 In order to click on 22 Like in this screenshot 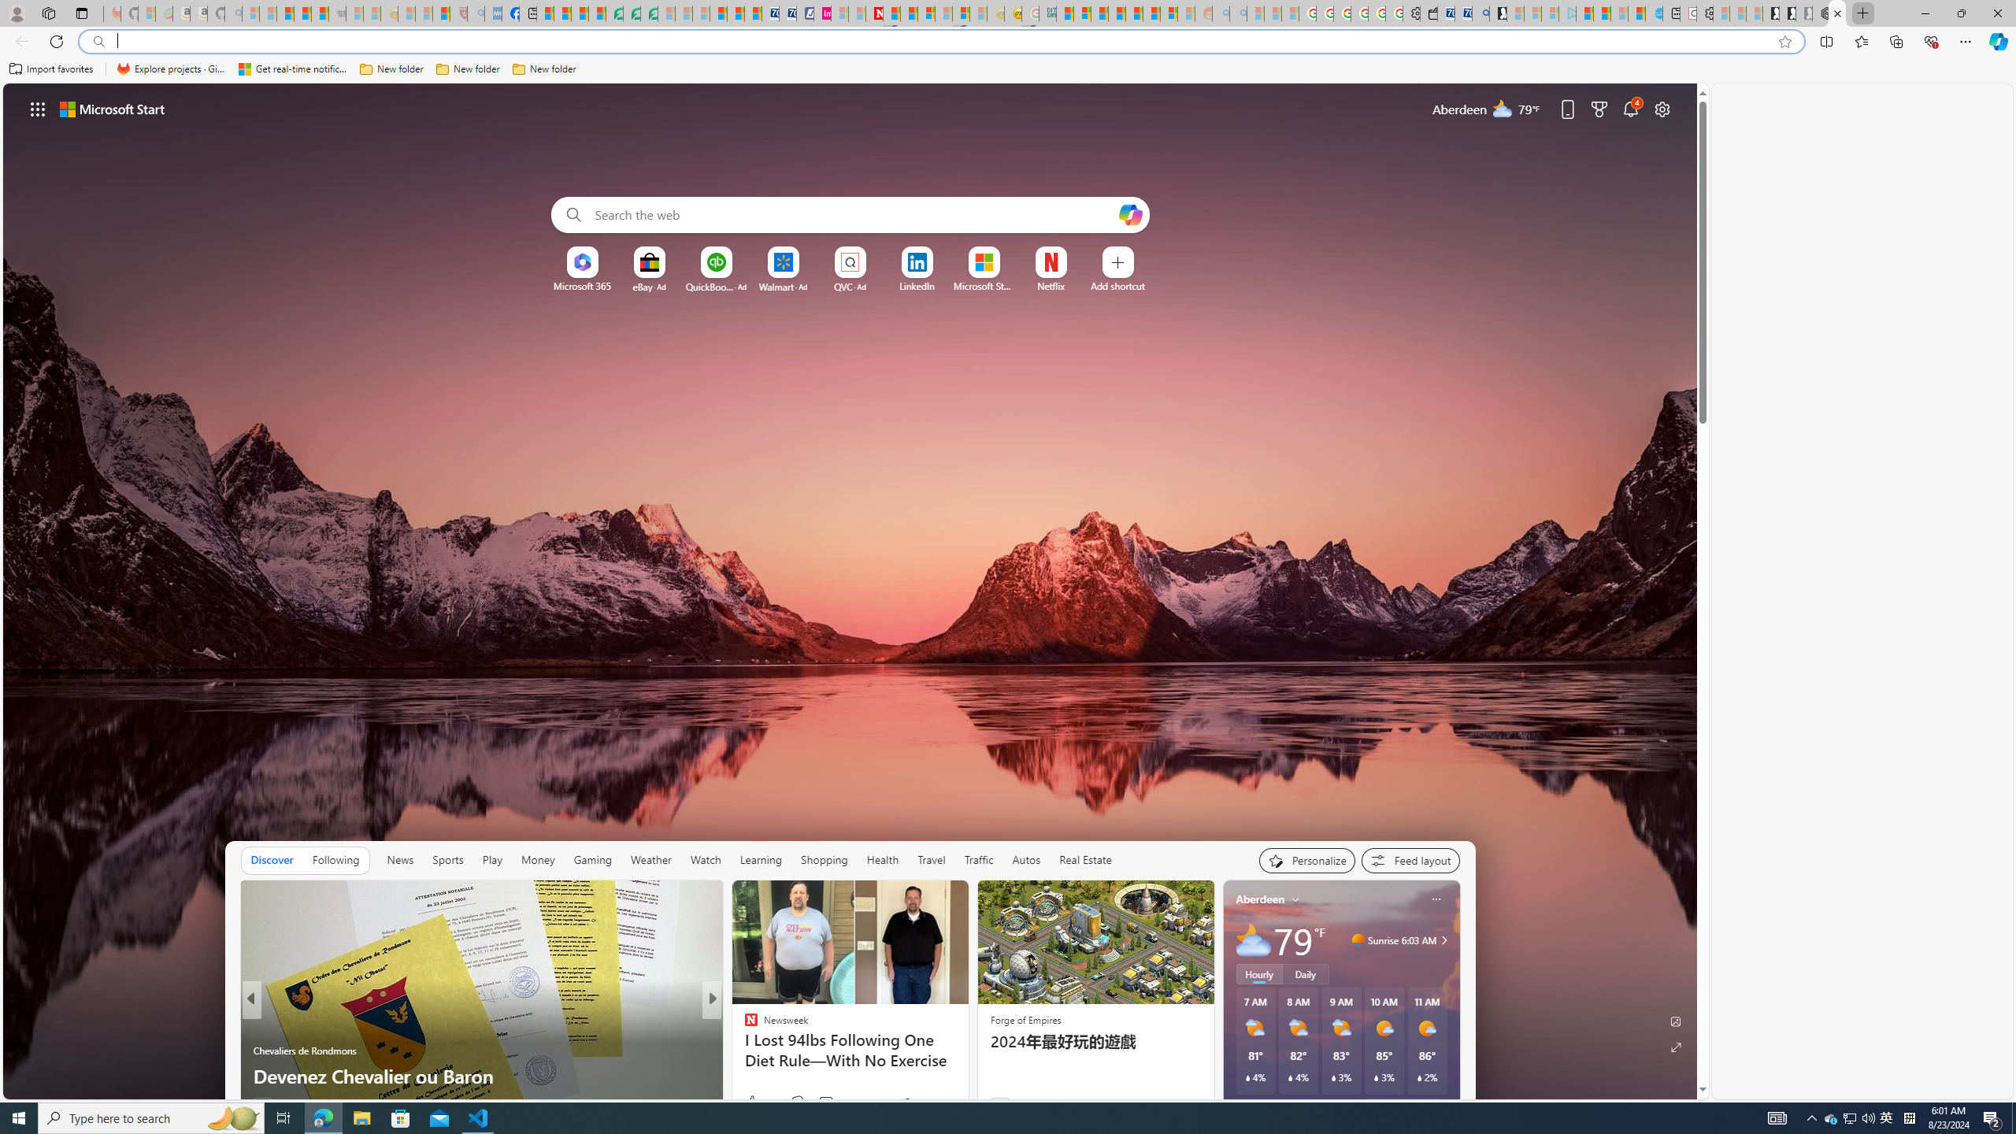, I will do `click(753, 1102)`.